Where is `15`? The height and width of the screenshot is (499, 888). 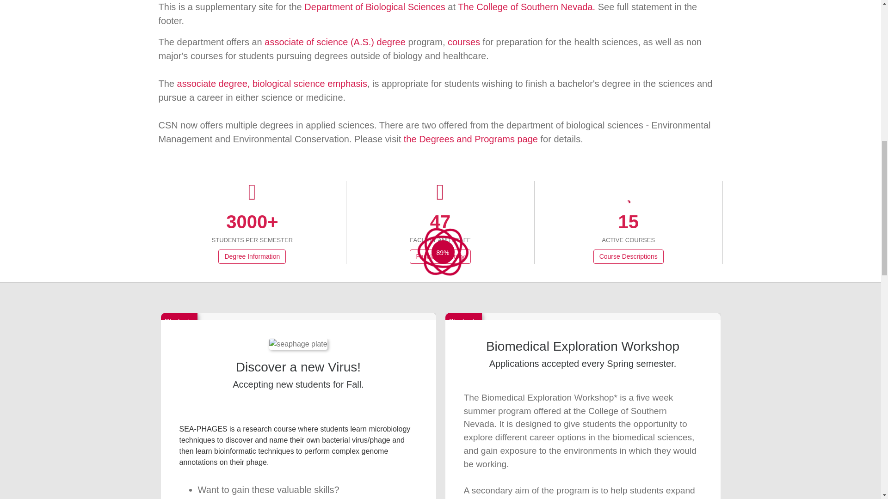
15 is located at coordinates (628, 222).